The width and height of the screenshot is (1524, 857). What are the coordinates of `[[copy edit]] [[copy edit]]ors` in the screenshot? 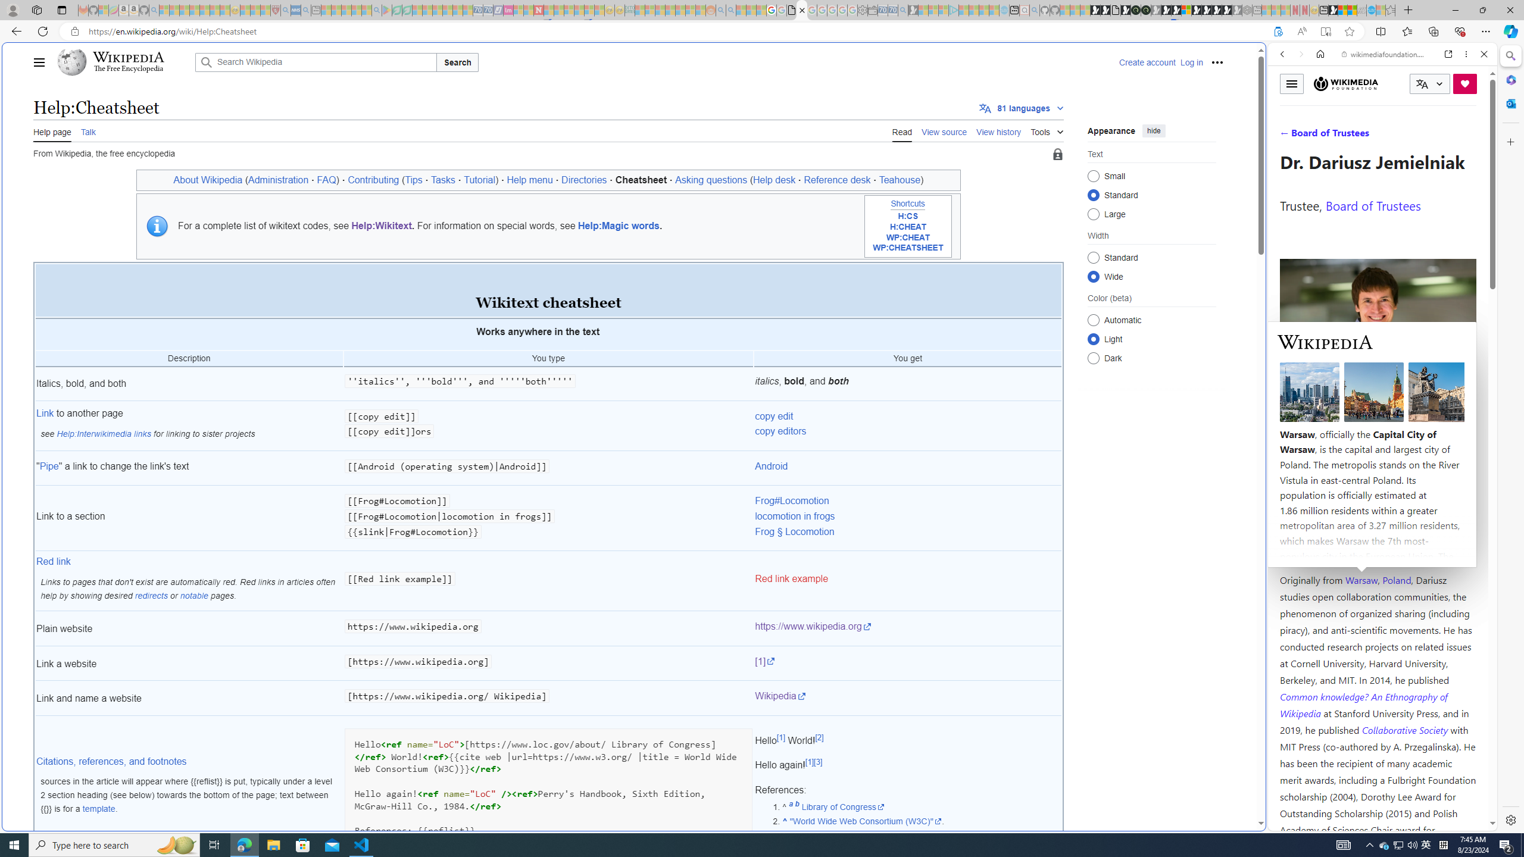 It's located at (549, 426).